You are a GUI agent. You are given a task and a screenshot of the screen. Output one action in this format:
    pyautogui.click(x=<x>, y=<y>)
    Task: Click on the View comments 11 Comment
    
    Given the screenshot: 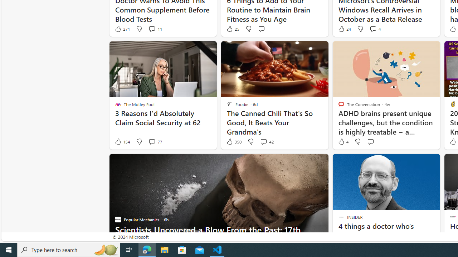 What is the action you would take?
    pyautogui.click(x=152, y=29)
    